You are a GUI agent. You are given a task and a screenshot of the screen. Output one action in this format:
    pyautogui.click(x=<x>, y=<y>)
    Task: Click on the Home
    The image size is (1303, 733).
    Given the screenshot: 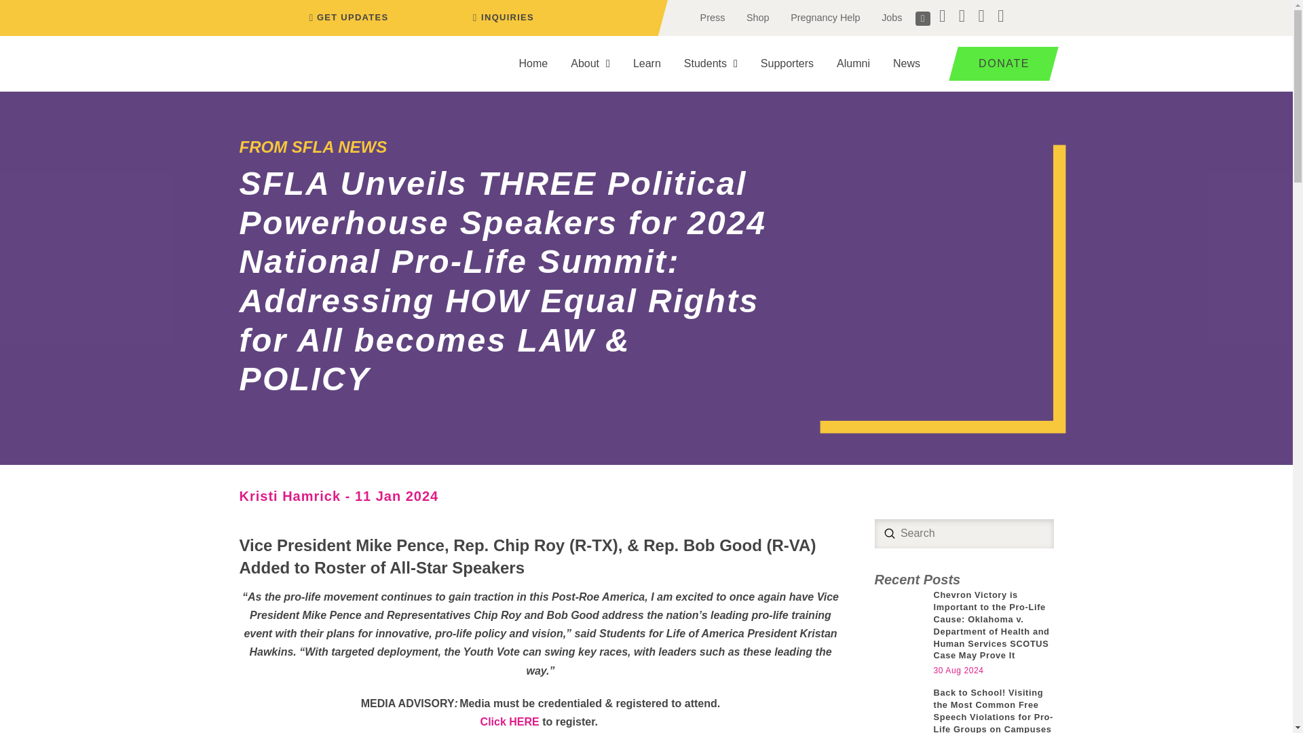 What is the action you would take?
    pyautogui.click(x=533, y=64)
    